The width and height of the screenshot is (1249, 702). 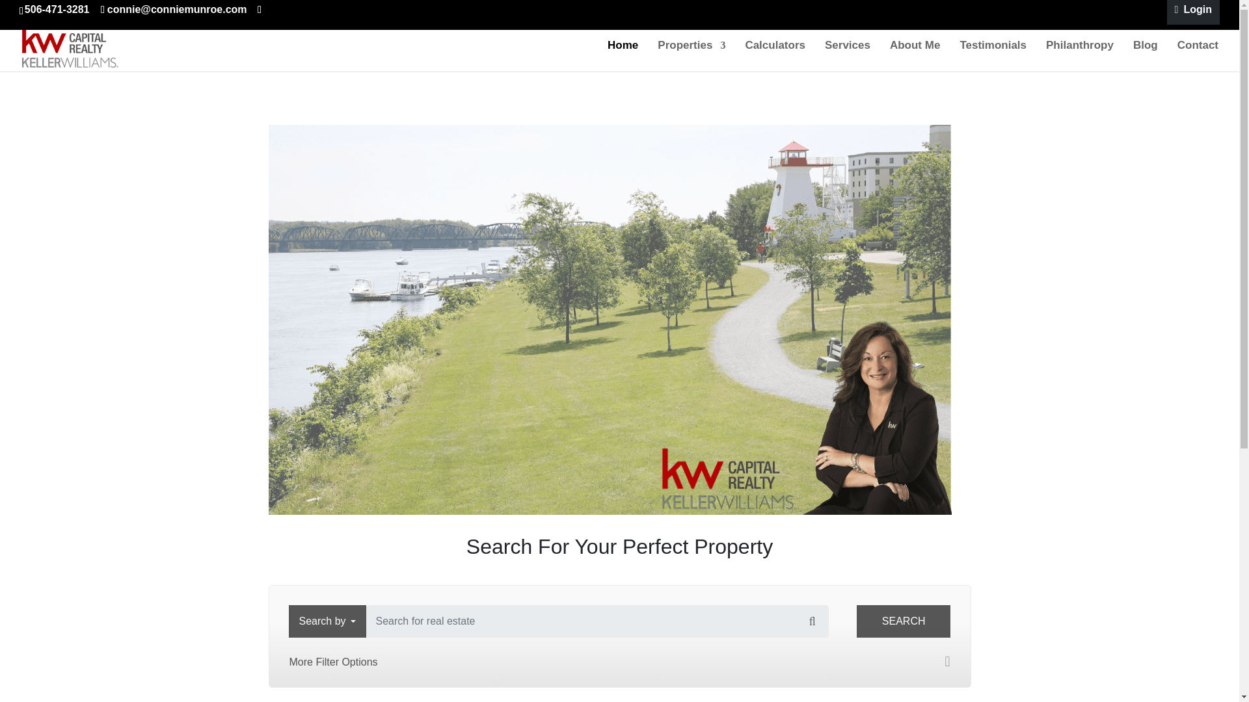 What do you see at coordinates (1080, 56) in the screenshot?
I see `Philanthropy` at bounding box center [1080, 56].